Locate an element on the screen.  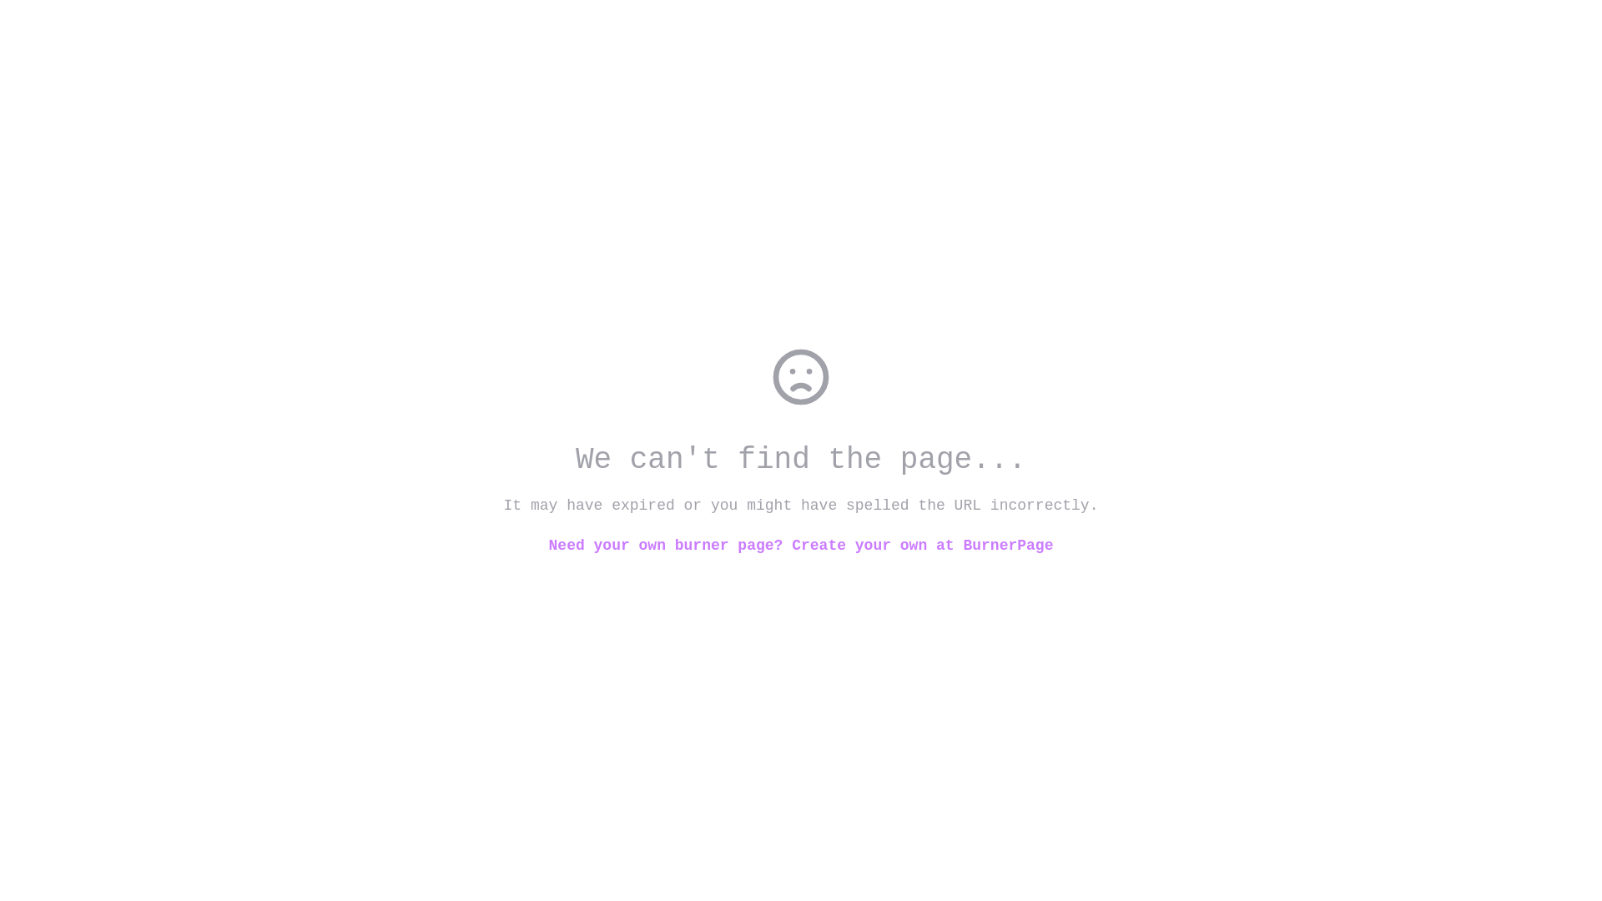
Need your own burner page? Create your own at BurnerPage is located at coordinates (801, 546).